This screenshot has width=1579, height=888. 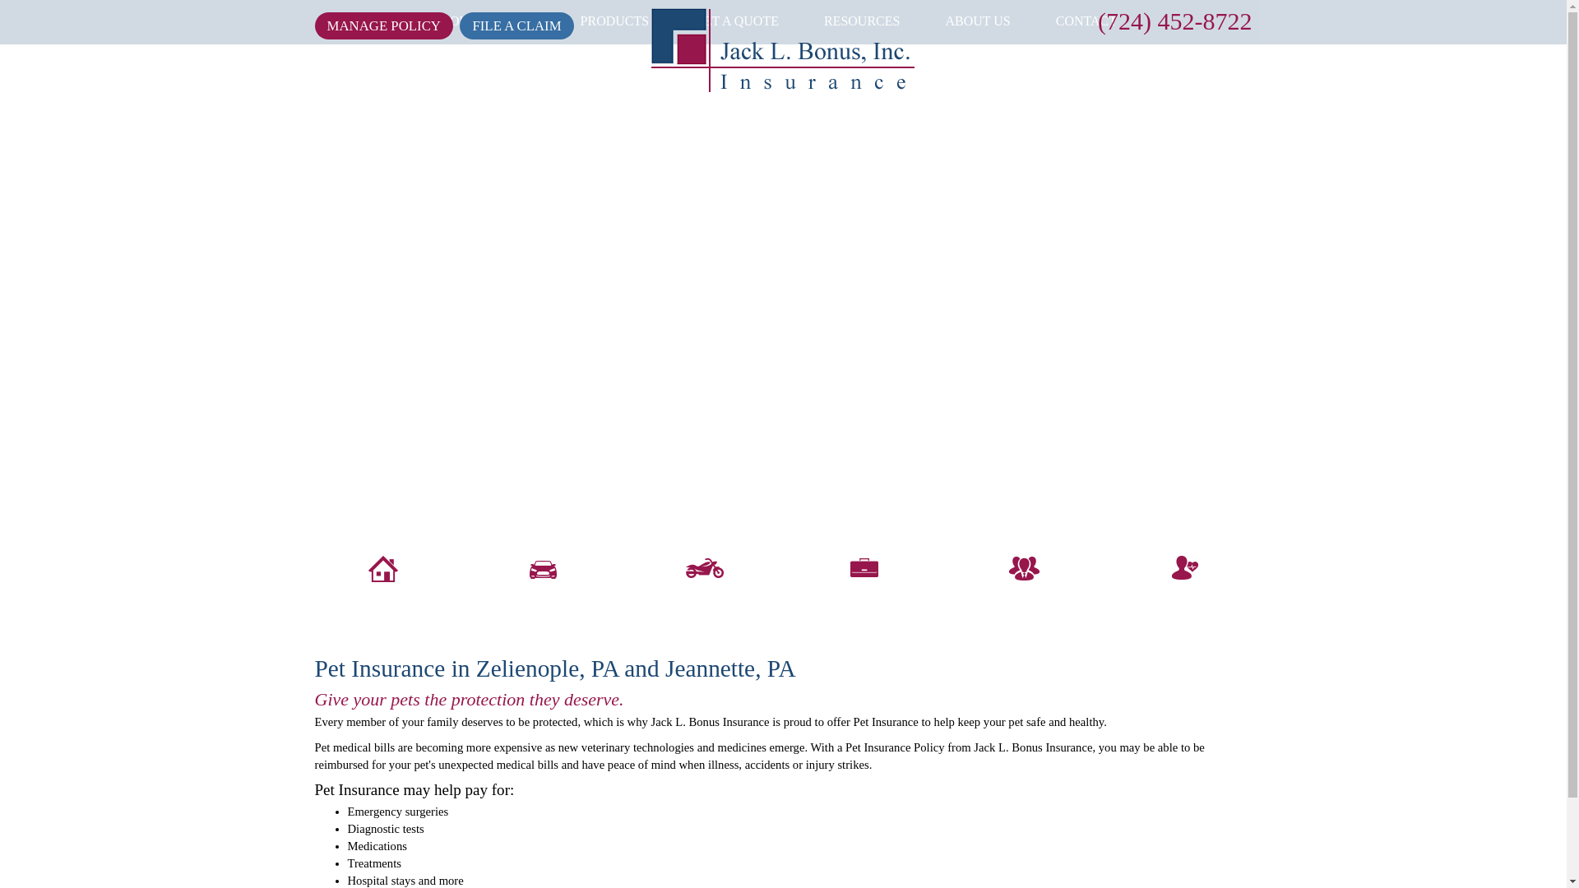 What do you see at coordinates (383, 25) in the screenshot?
I see `MANAGE POLICY` at bounding box center [383, 25].